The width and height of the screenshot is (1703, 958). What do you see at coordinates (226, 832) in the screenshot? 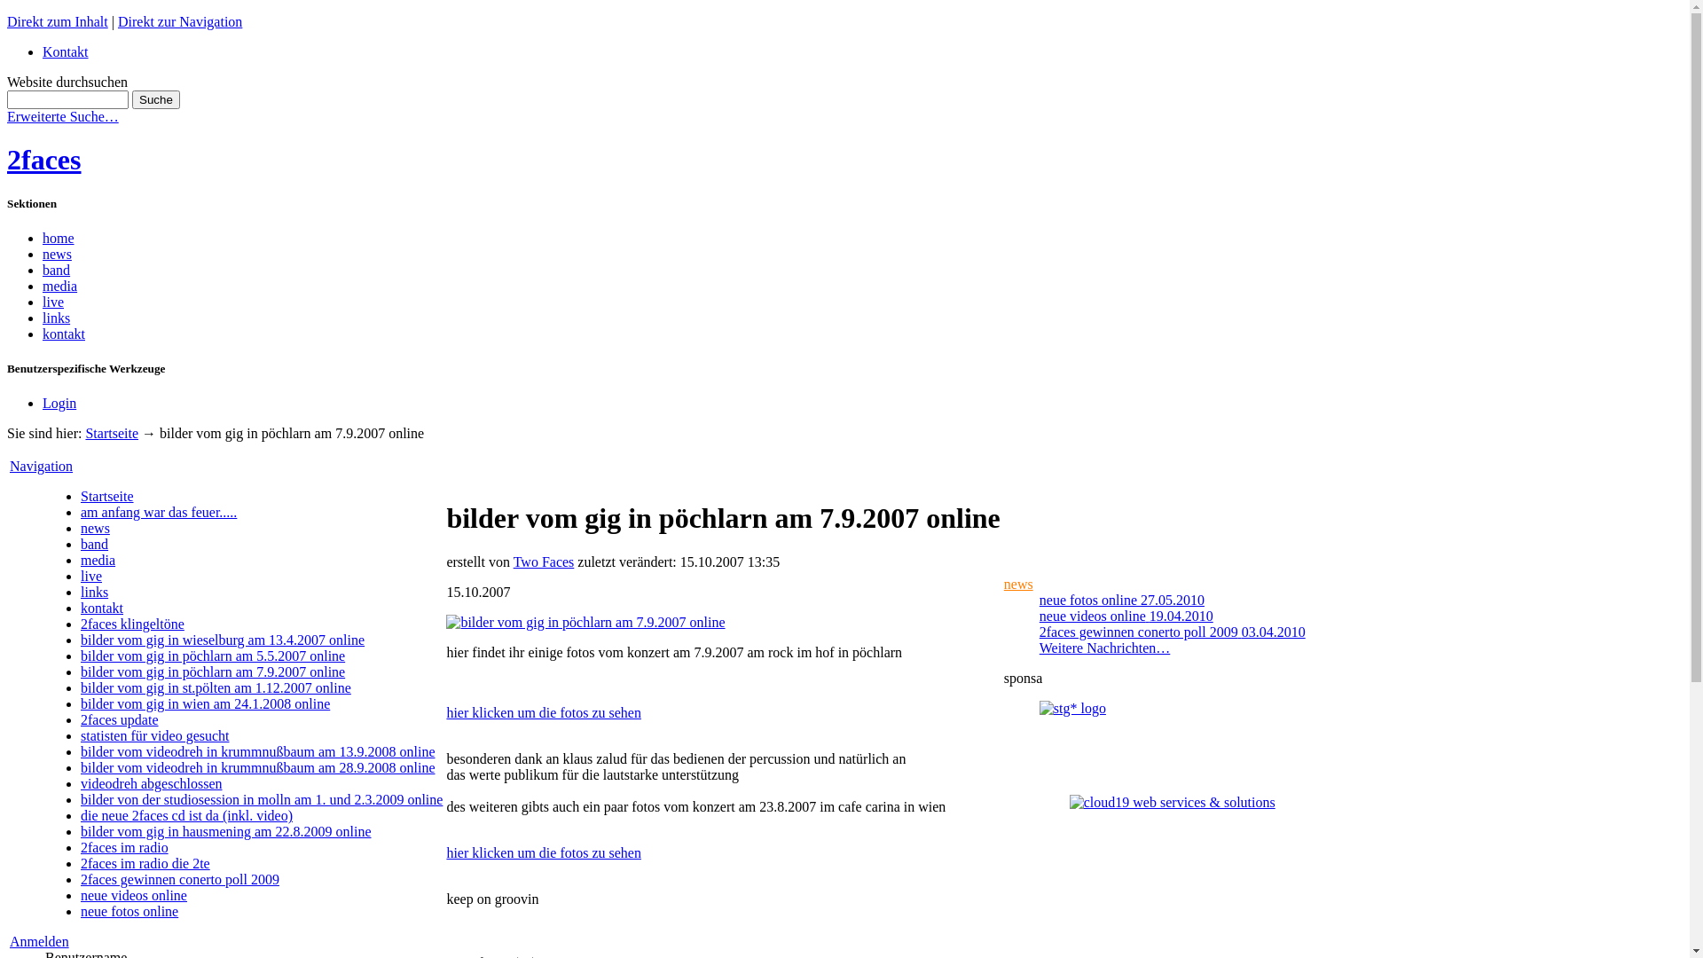
I see `bilder vom gig in hausmening am 22.8.2009 online` at bounding box center [226, 832].